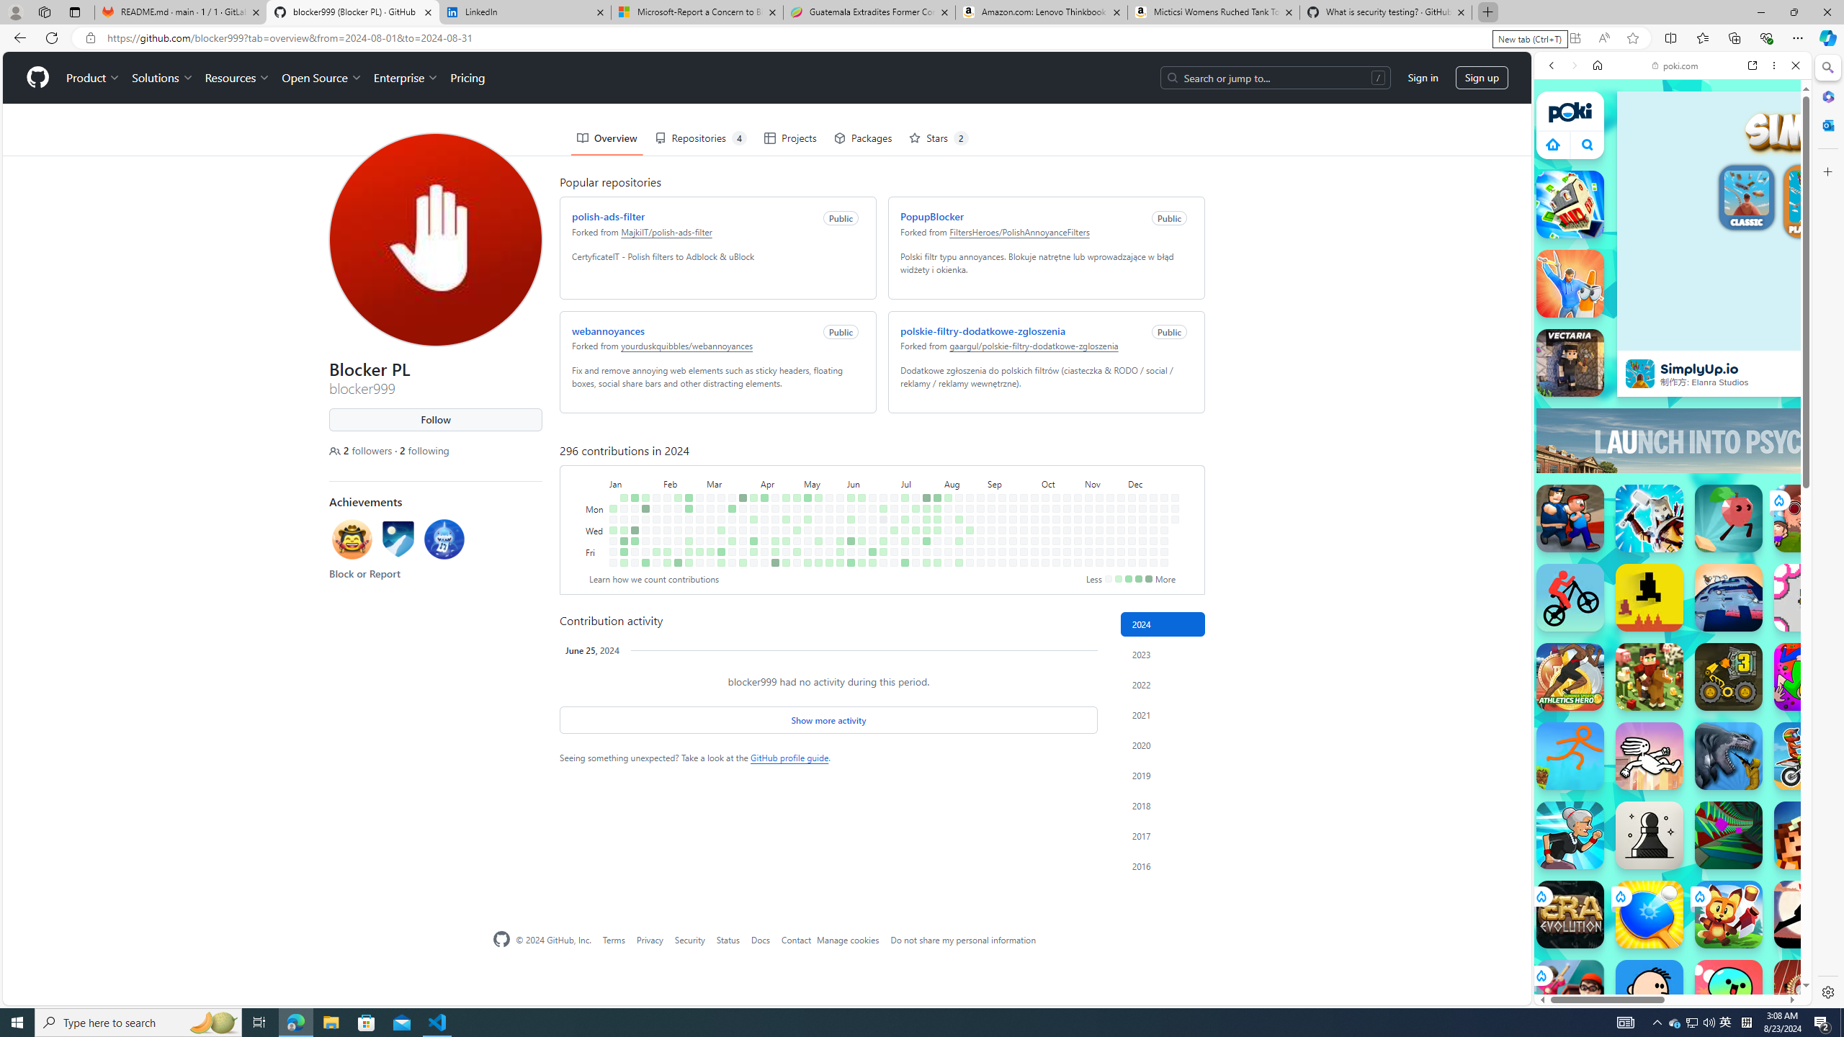 The image size is (1844, 1037). Describe the element at coordinates (1163, 654) in the screenshot. I see `Contribution activity in 2023` at that location.